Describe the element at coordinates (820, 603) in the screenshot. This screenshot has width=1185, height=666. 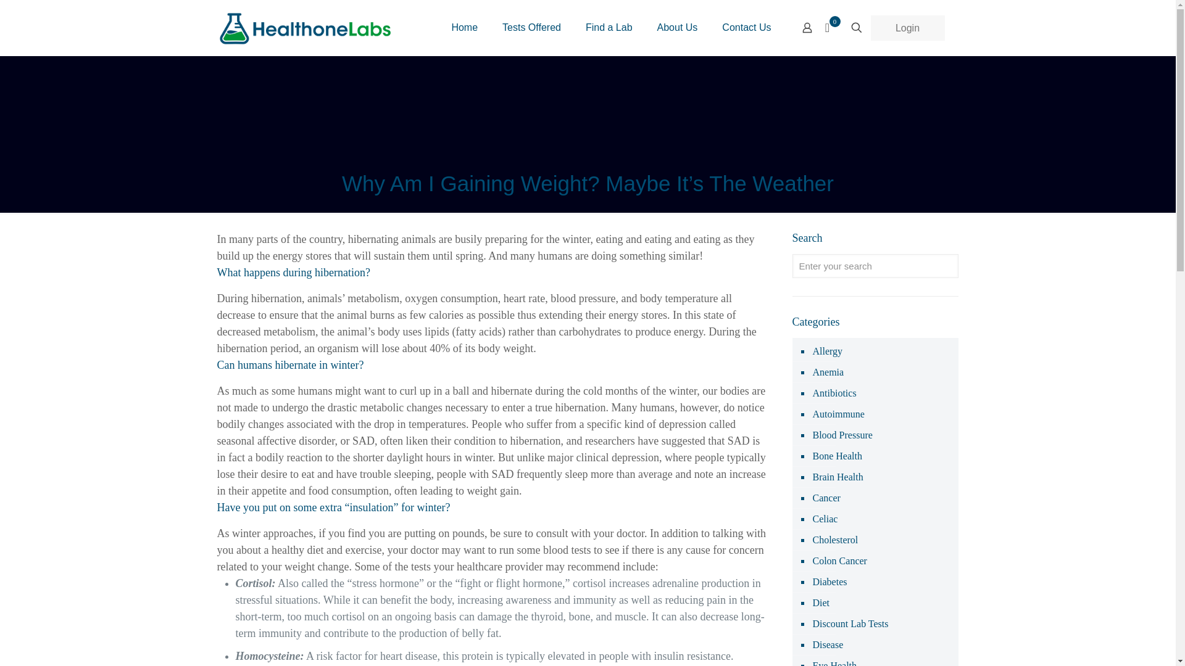
I see `Diet` at that location.